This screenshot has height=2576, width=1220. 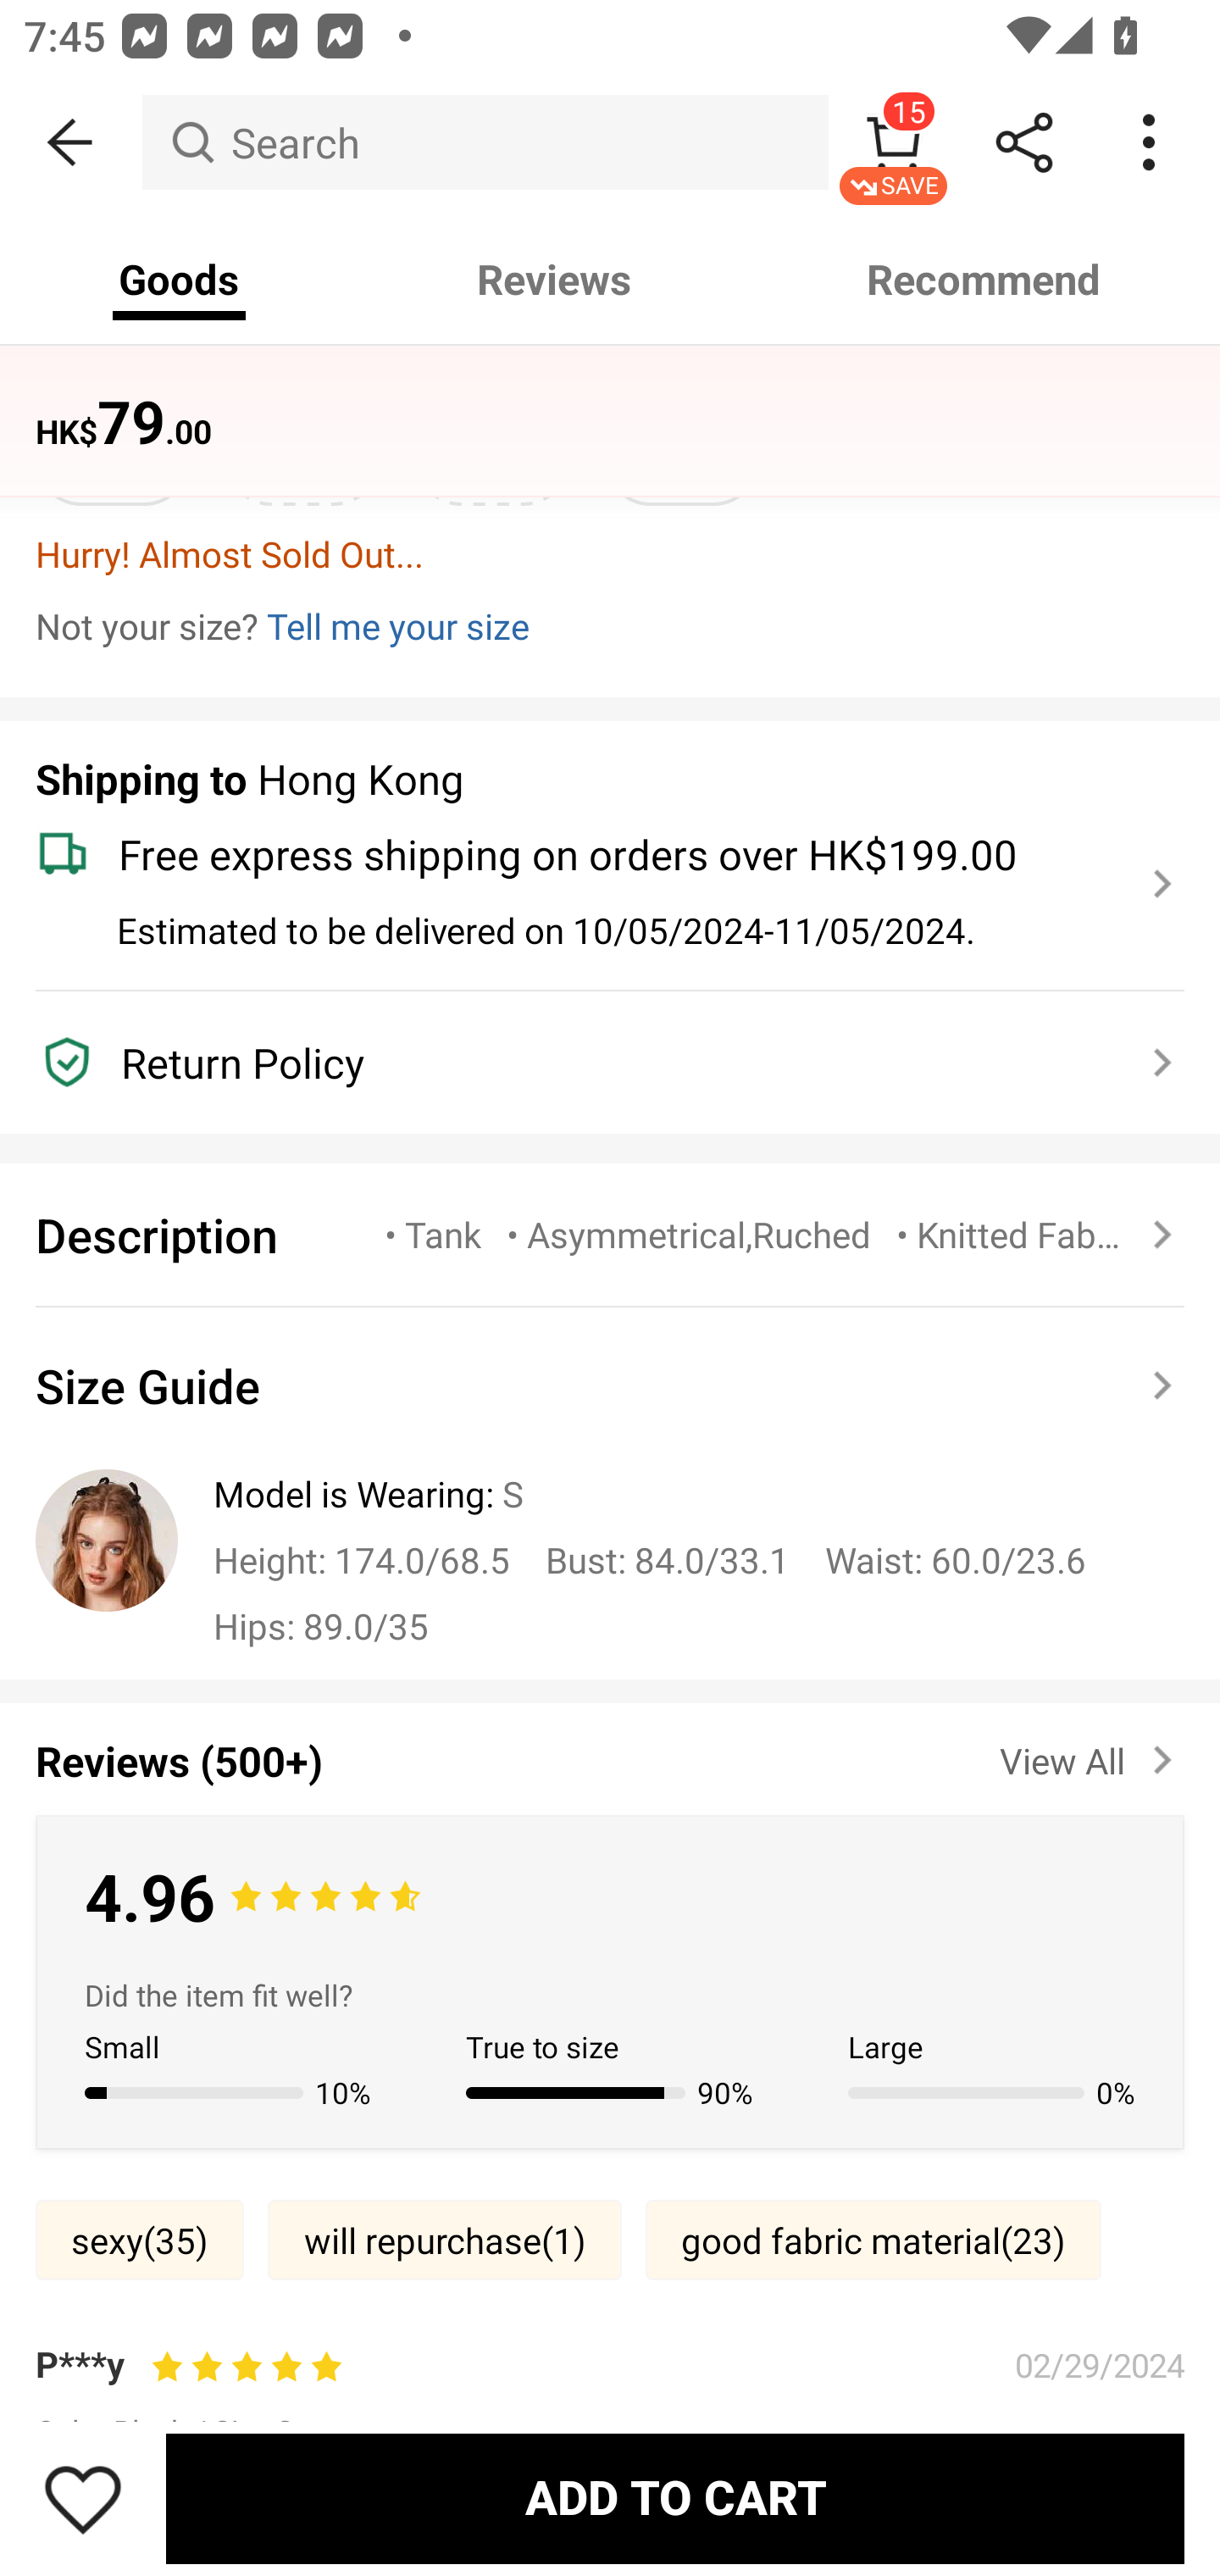 What do you see at coordinates (444, 2240) in the screenshot?
I see `will repurchase(1)` at bounding box center [444, 2240].